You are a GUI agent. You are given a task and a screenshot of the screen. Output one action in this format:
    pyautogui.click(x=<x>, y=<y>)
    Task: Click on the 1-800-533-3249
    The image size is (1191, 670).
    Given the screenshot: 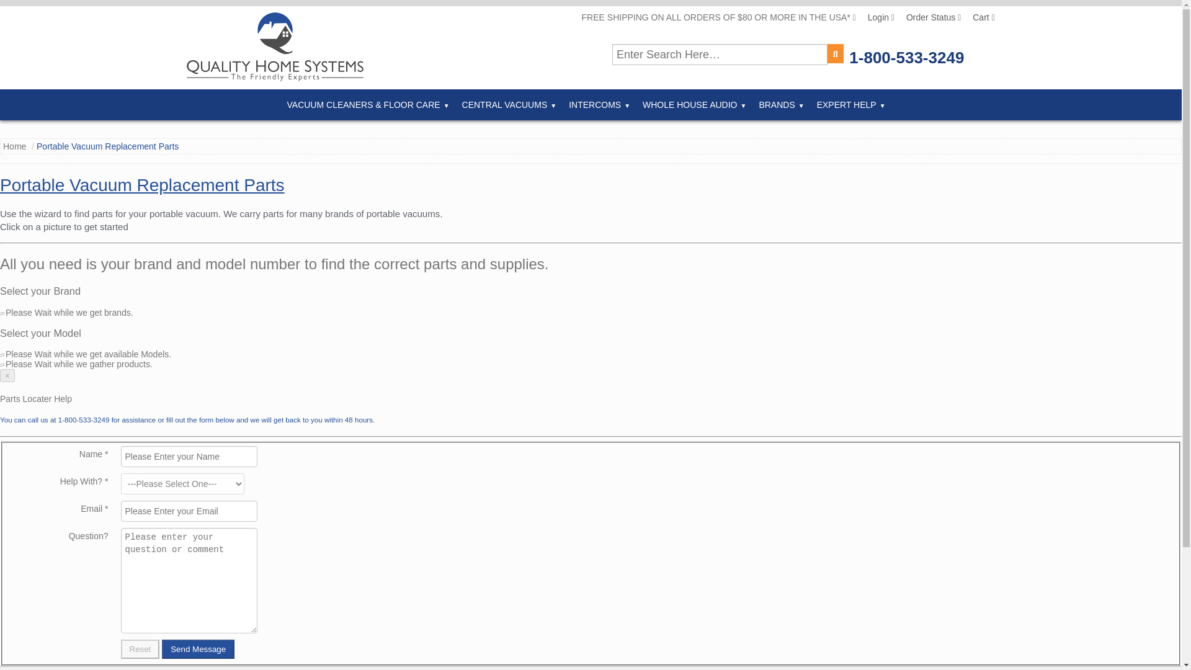 What is the action you would take?
    pyautogui.click(x=906, y=58)
    